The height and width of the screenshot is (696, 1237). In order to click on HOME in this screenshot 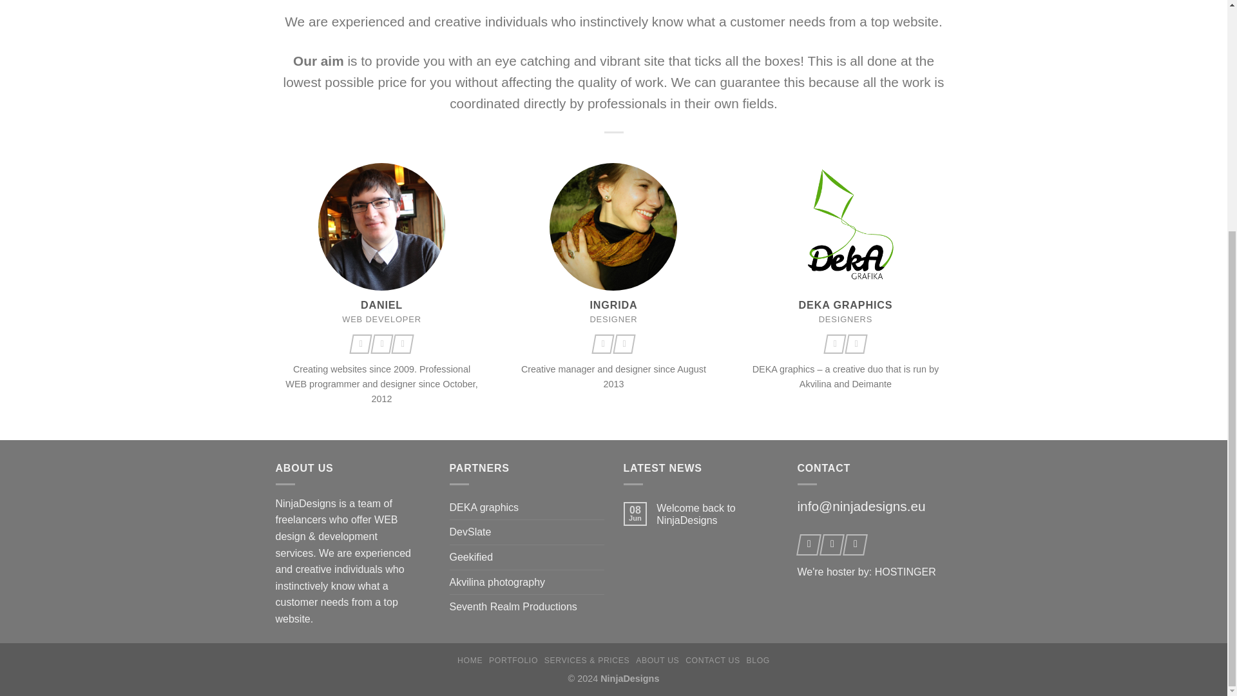, I will do `click(470, 661)`.